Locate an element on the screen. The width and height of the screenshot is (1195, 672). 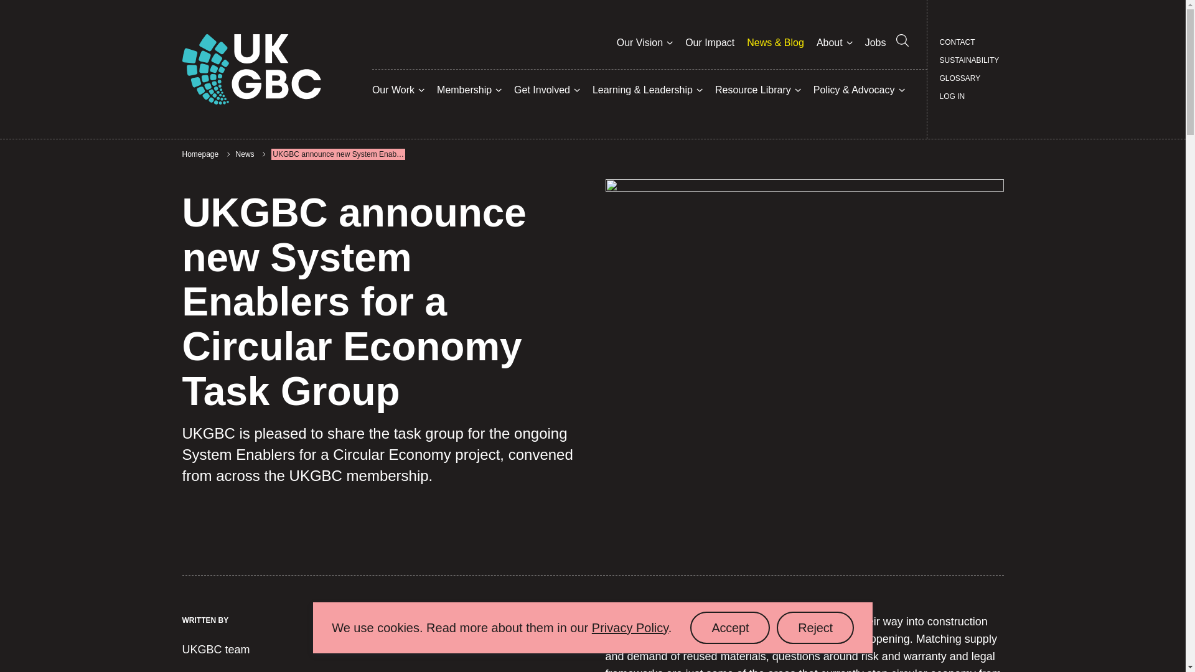
Get Involved is located at coordinates (829, 43).